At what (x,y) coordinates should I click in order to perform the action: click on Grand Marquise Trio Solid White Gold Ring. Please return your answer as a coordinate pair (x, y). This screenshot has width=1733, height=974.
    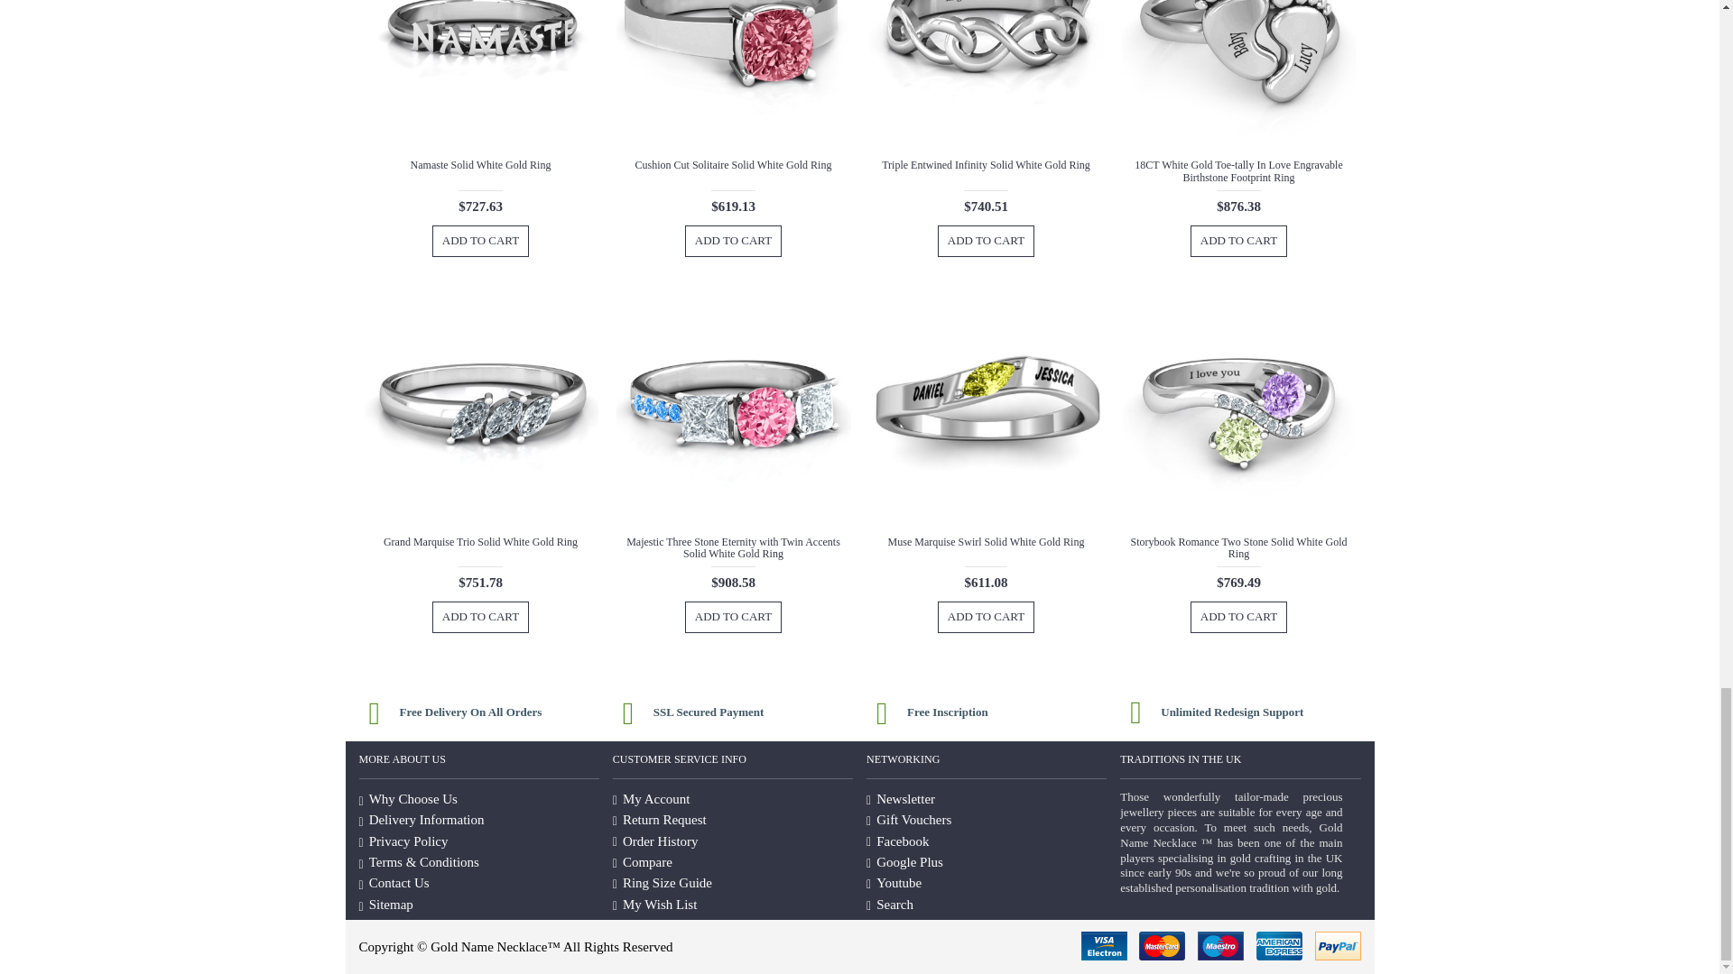
    Looking at the image, I should click on (480, 410).